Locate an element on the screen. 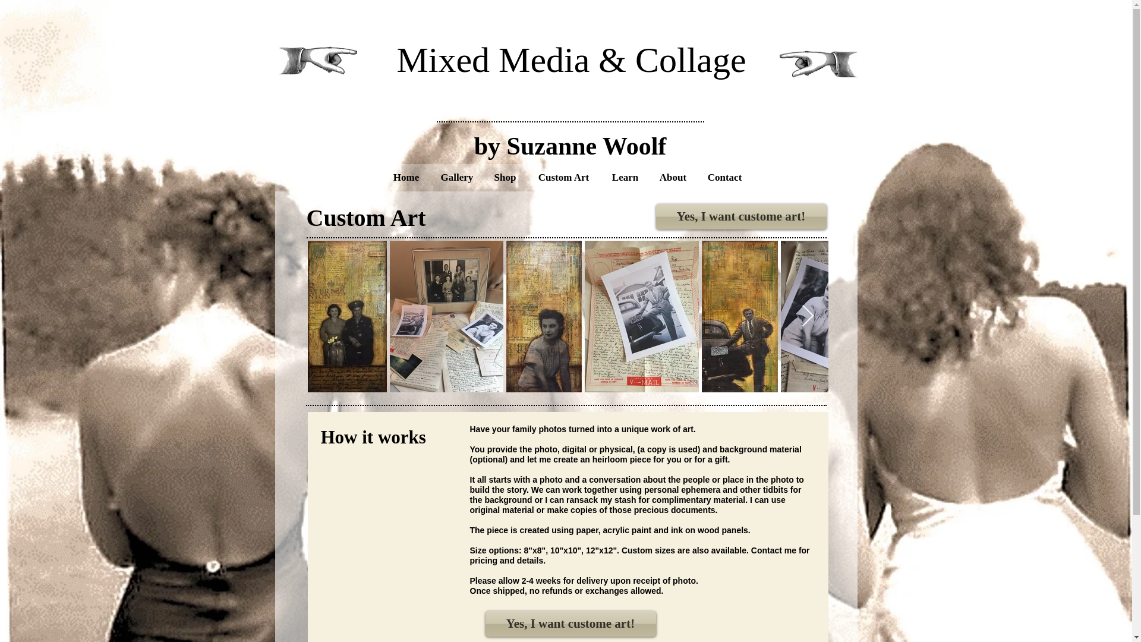 The width and height of the screenshot is (1141, 642). Contact is located at coordinates (724, 178).